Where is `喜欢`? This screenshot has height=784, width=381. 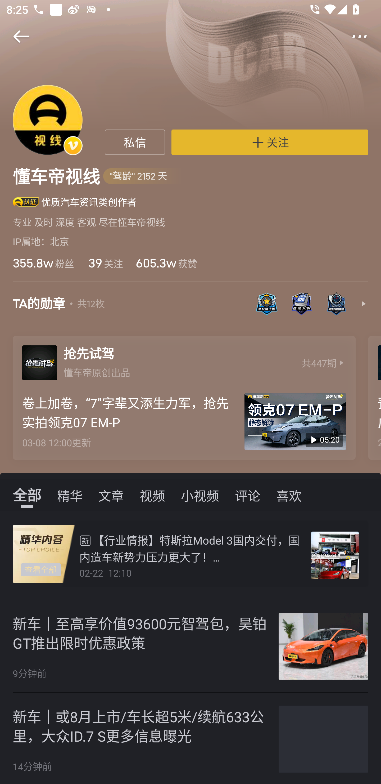 喜欢 is located at coordinates (289, 495).